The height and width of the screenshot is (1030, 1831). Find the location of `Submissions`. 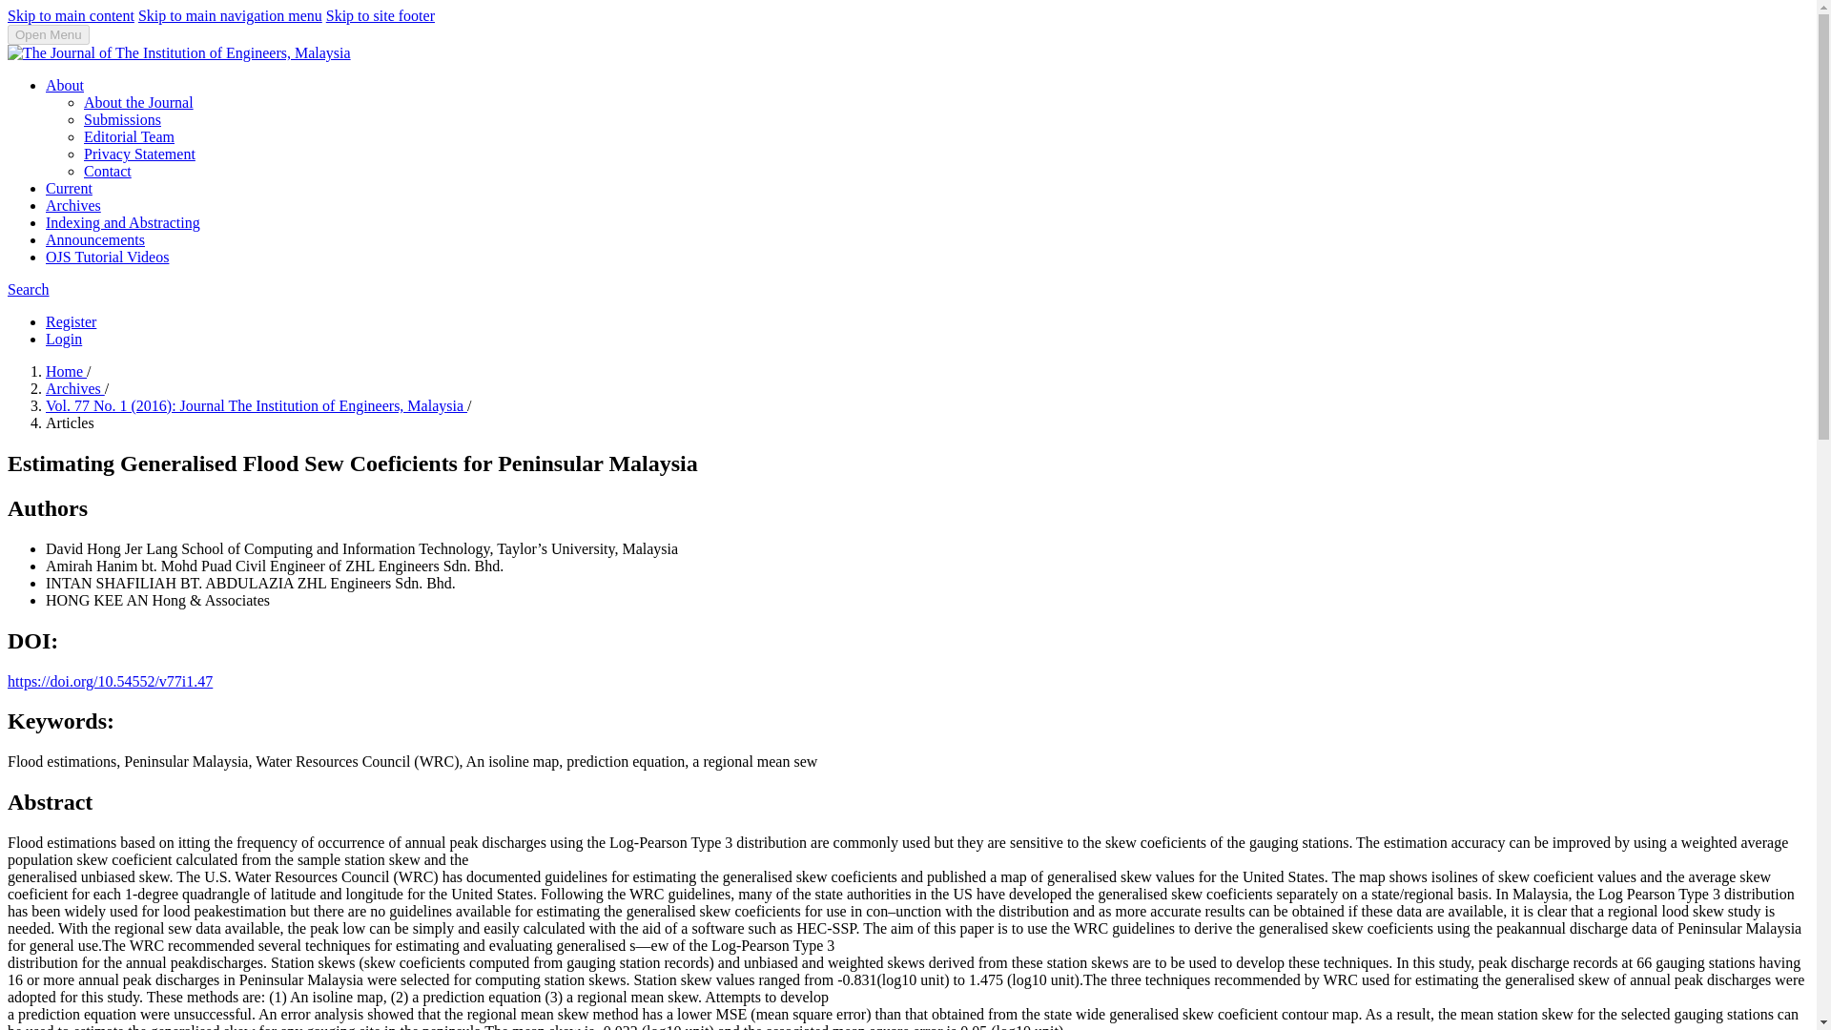

Submissions is located at coordinates (122, 118).